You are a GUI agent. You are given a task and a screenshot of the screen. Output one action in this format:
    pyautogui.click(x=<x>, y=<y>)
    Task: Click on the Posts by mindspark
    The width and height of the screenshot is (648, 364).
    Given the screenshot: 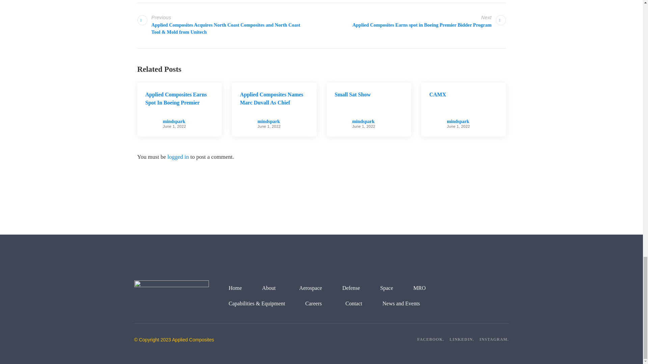 What is the action you would take?
    pyautogui.click(x=173, y=121)
    